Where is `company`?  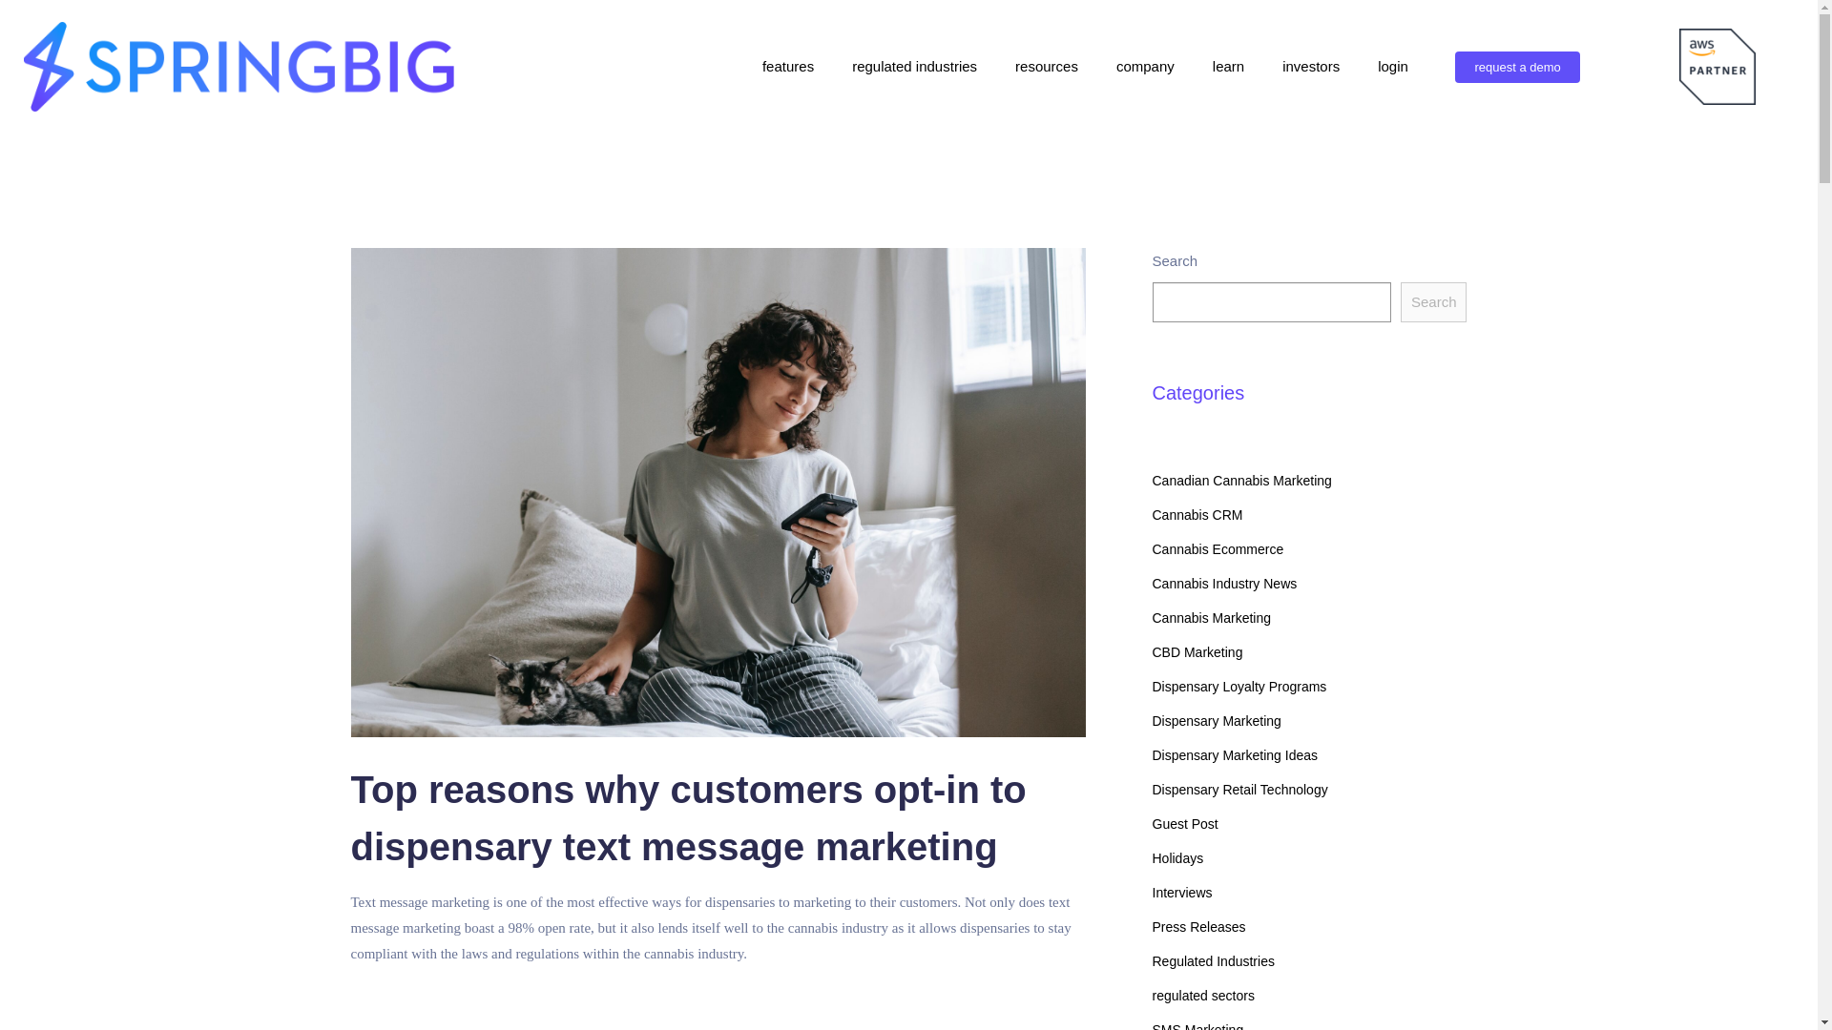 company is located at coordinates (1145, 67).